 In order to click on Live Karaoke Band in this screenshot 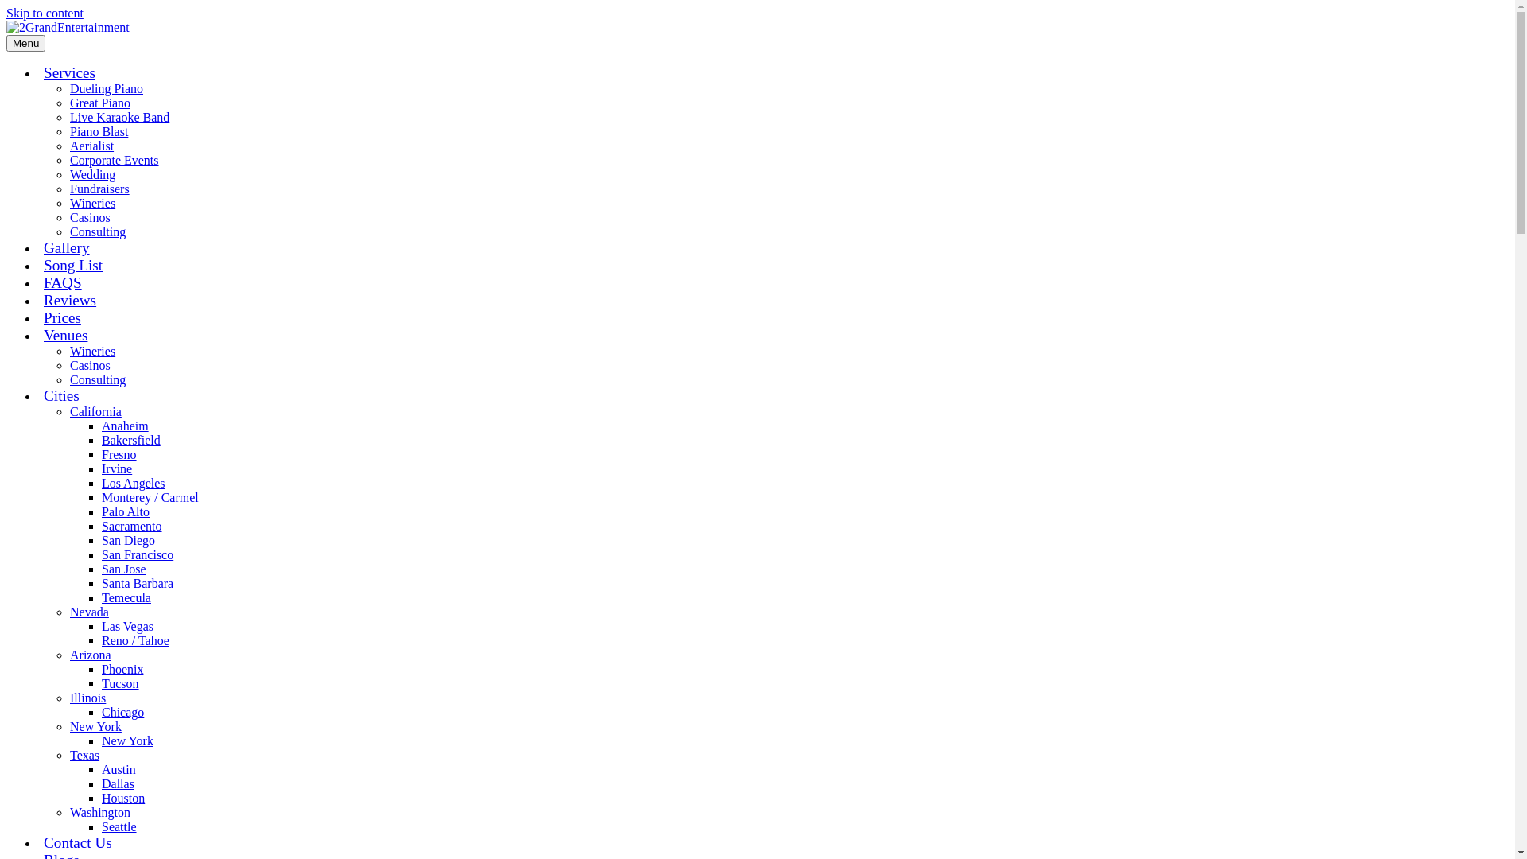, I will do `click(119, 117)`.